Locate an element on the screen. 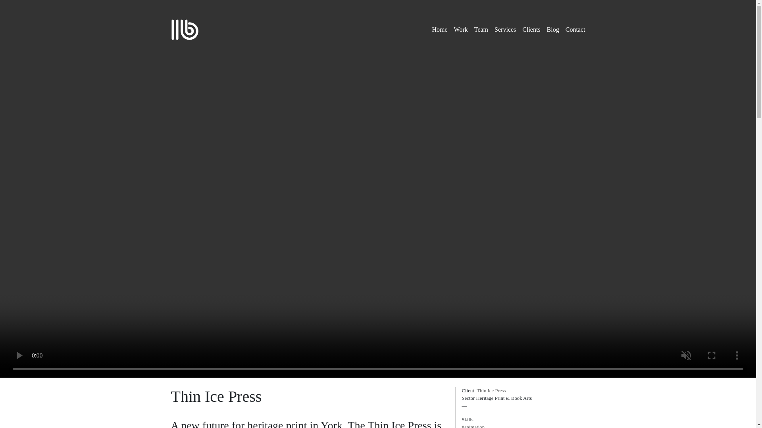 This screenshot has width=762, height=428. Animation is located at coordinates (523, 426).